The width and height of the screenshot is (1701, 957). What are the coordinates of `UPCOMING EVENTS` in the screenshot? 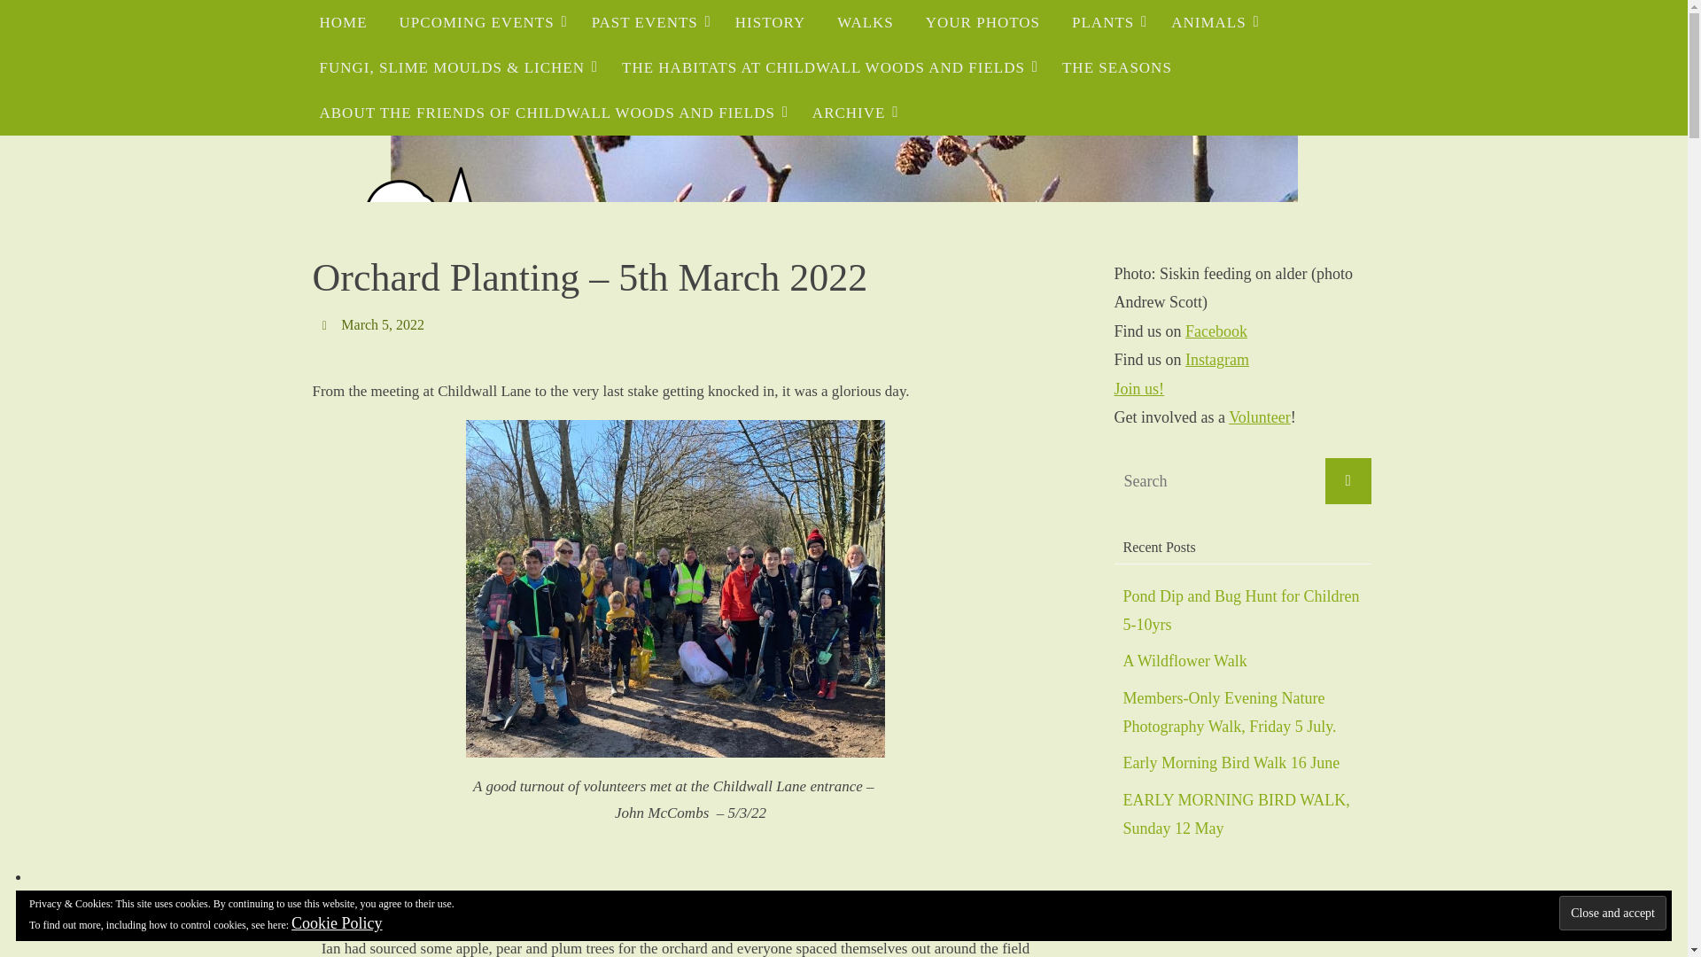 It's located at (480, 22).